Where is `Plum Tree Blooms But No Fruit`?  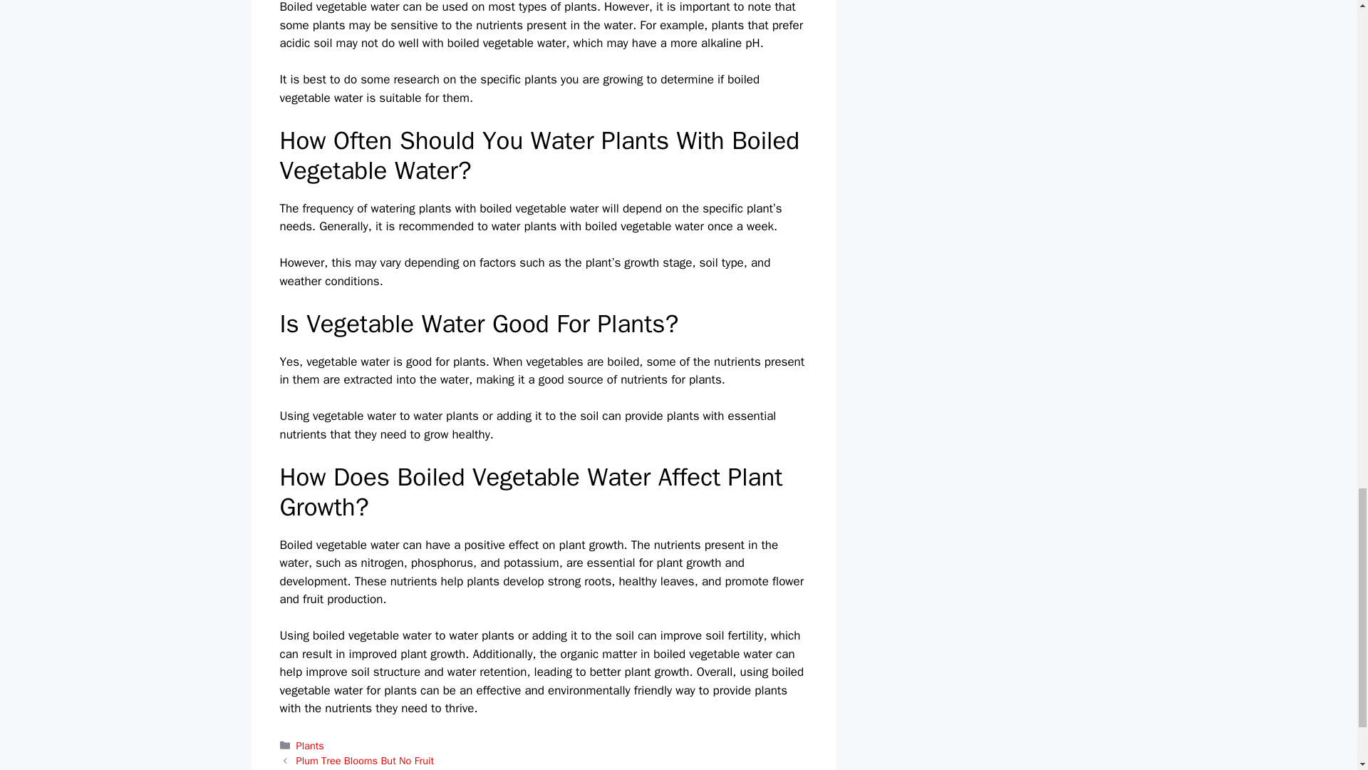
Plum Tree Blooms But No Fruit is located at coordinates (365, 760).